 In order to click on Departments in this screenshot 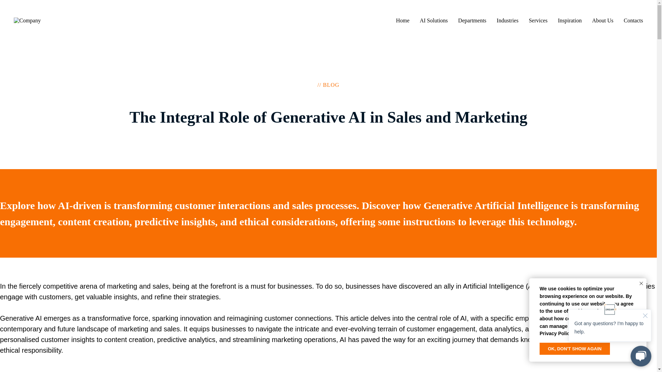, I will do `click(472, 20)`.